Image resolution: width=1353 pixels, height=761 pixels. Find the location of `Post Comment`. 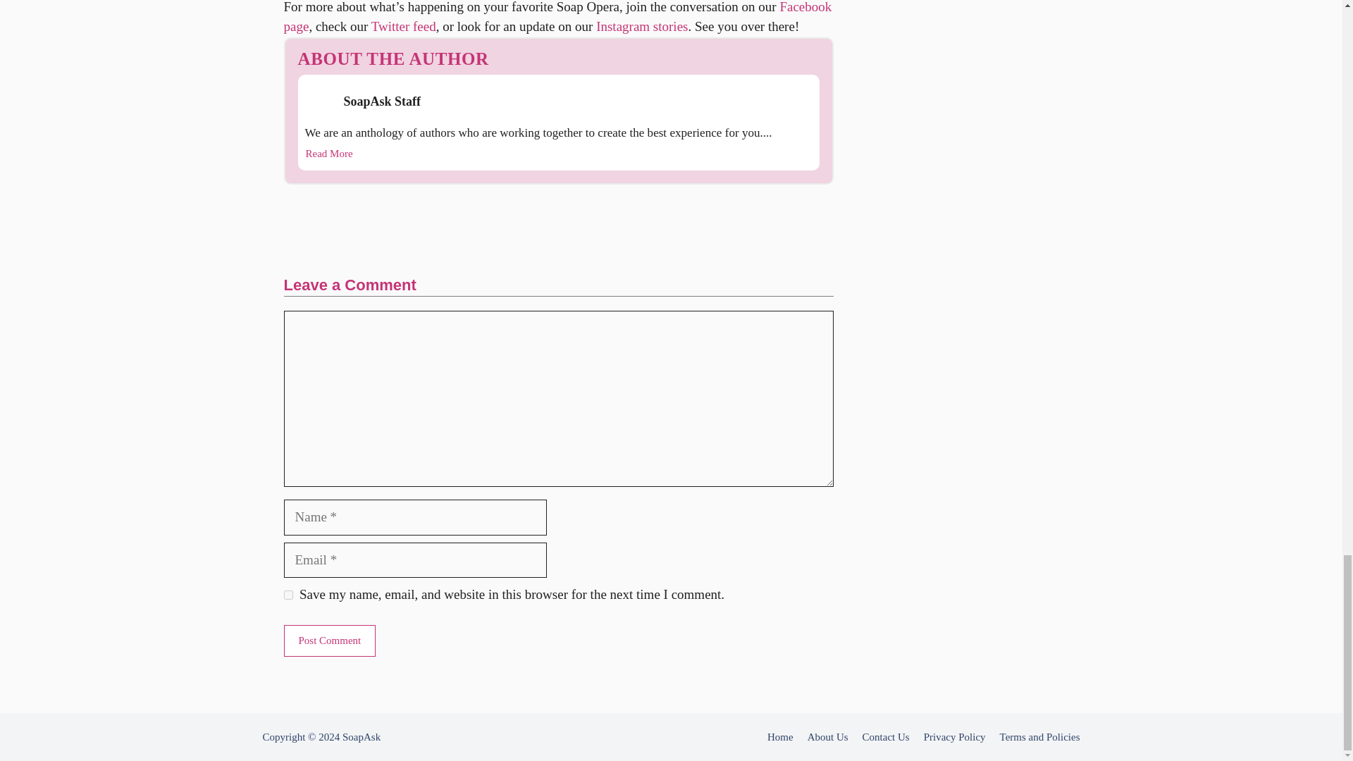

Post Comment is located at coordinates (329, 641).